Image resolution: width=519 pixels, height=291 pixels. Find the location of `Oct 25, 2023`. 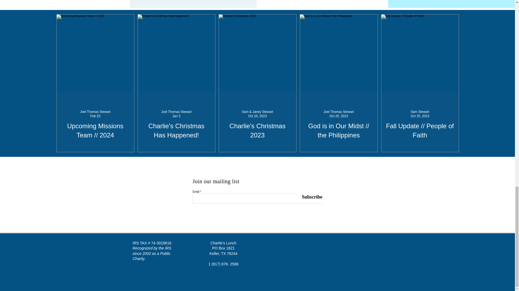

Oct 25, 2023 is located at coordinates (257, 116).